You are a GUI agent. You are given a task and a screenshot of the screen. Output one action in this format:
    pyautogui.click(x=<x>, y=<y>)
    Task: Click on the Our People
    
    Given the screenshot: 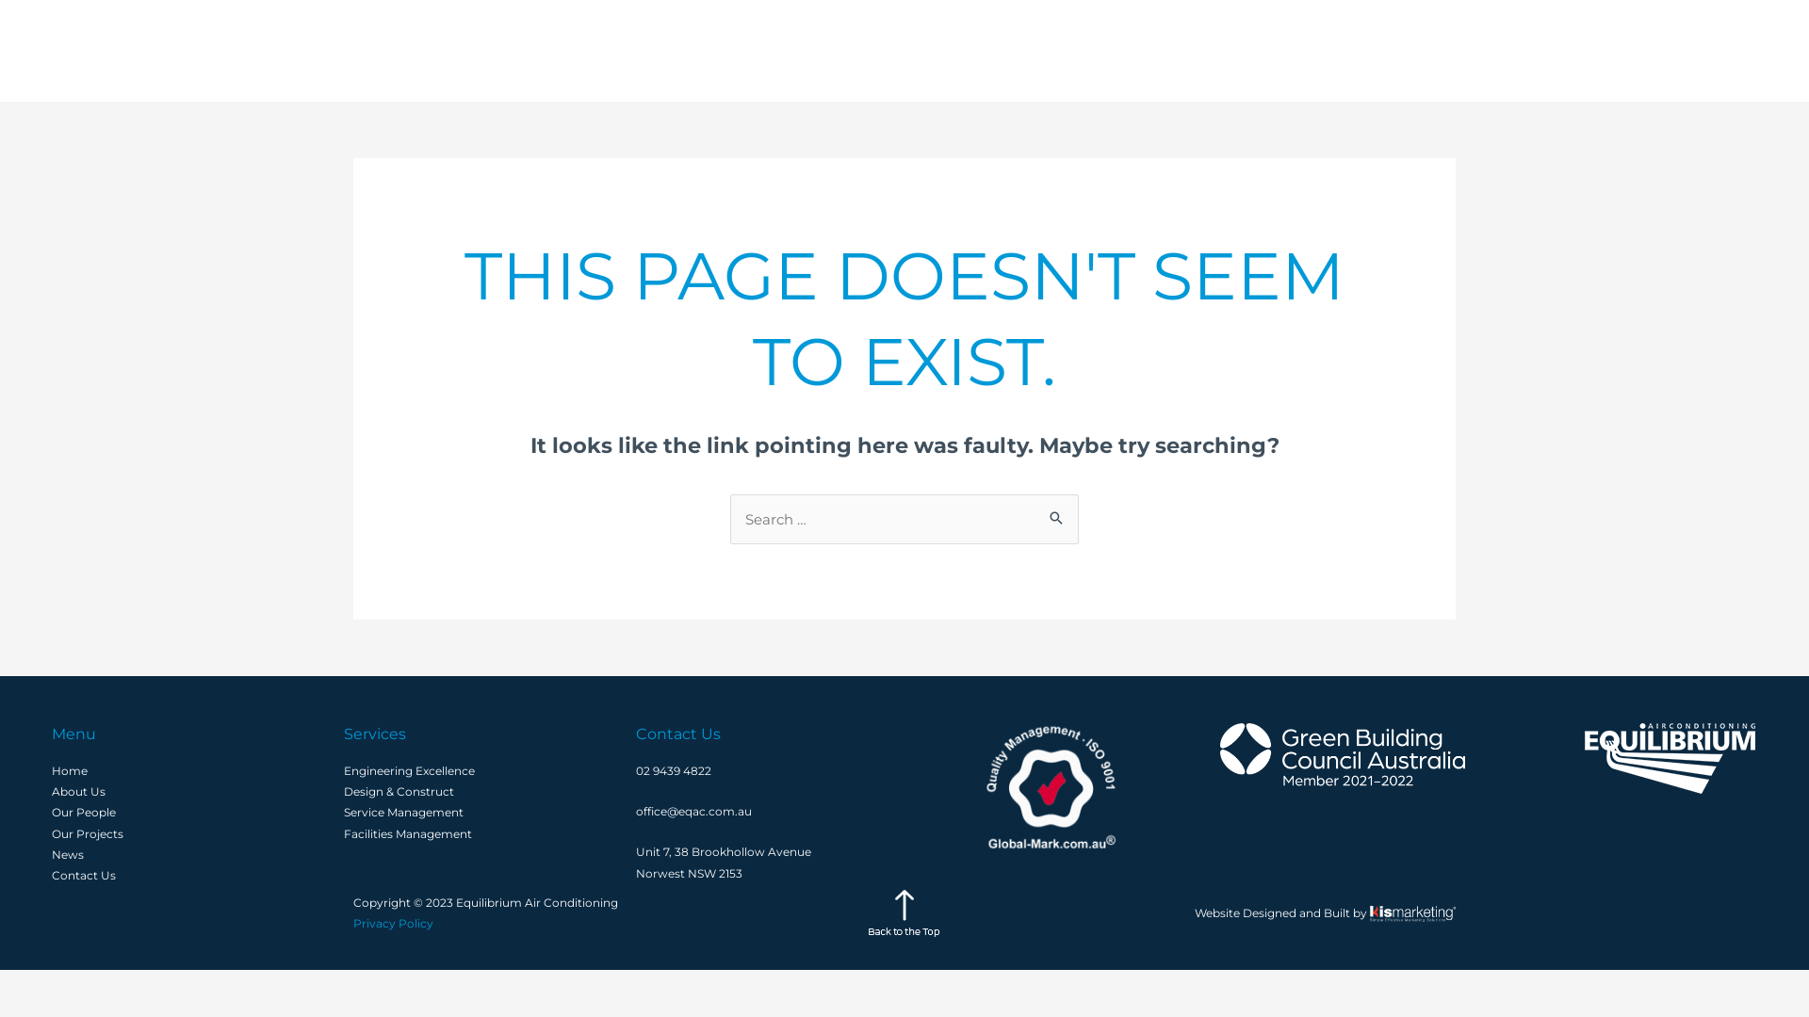 What is the action you would take?
    pyautogui.click(x=1394, y=51)
    